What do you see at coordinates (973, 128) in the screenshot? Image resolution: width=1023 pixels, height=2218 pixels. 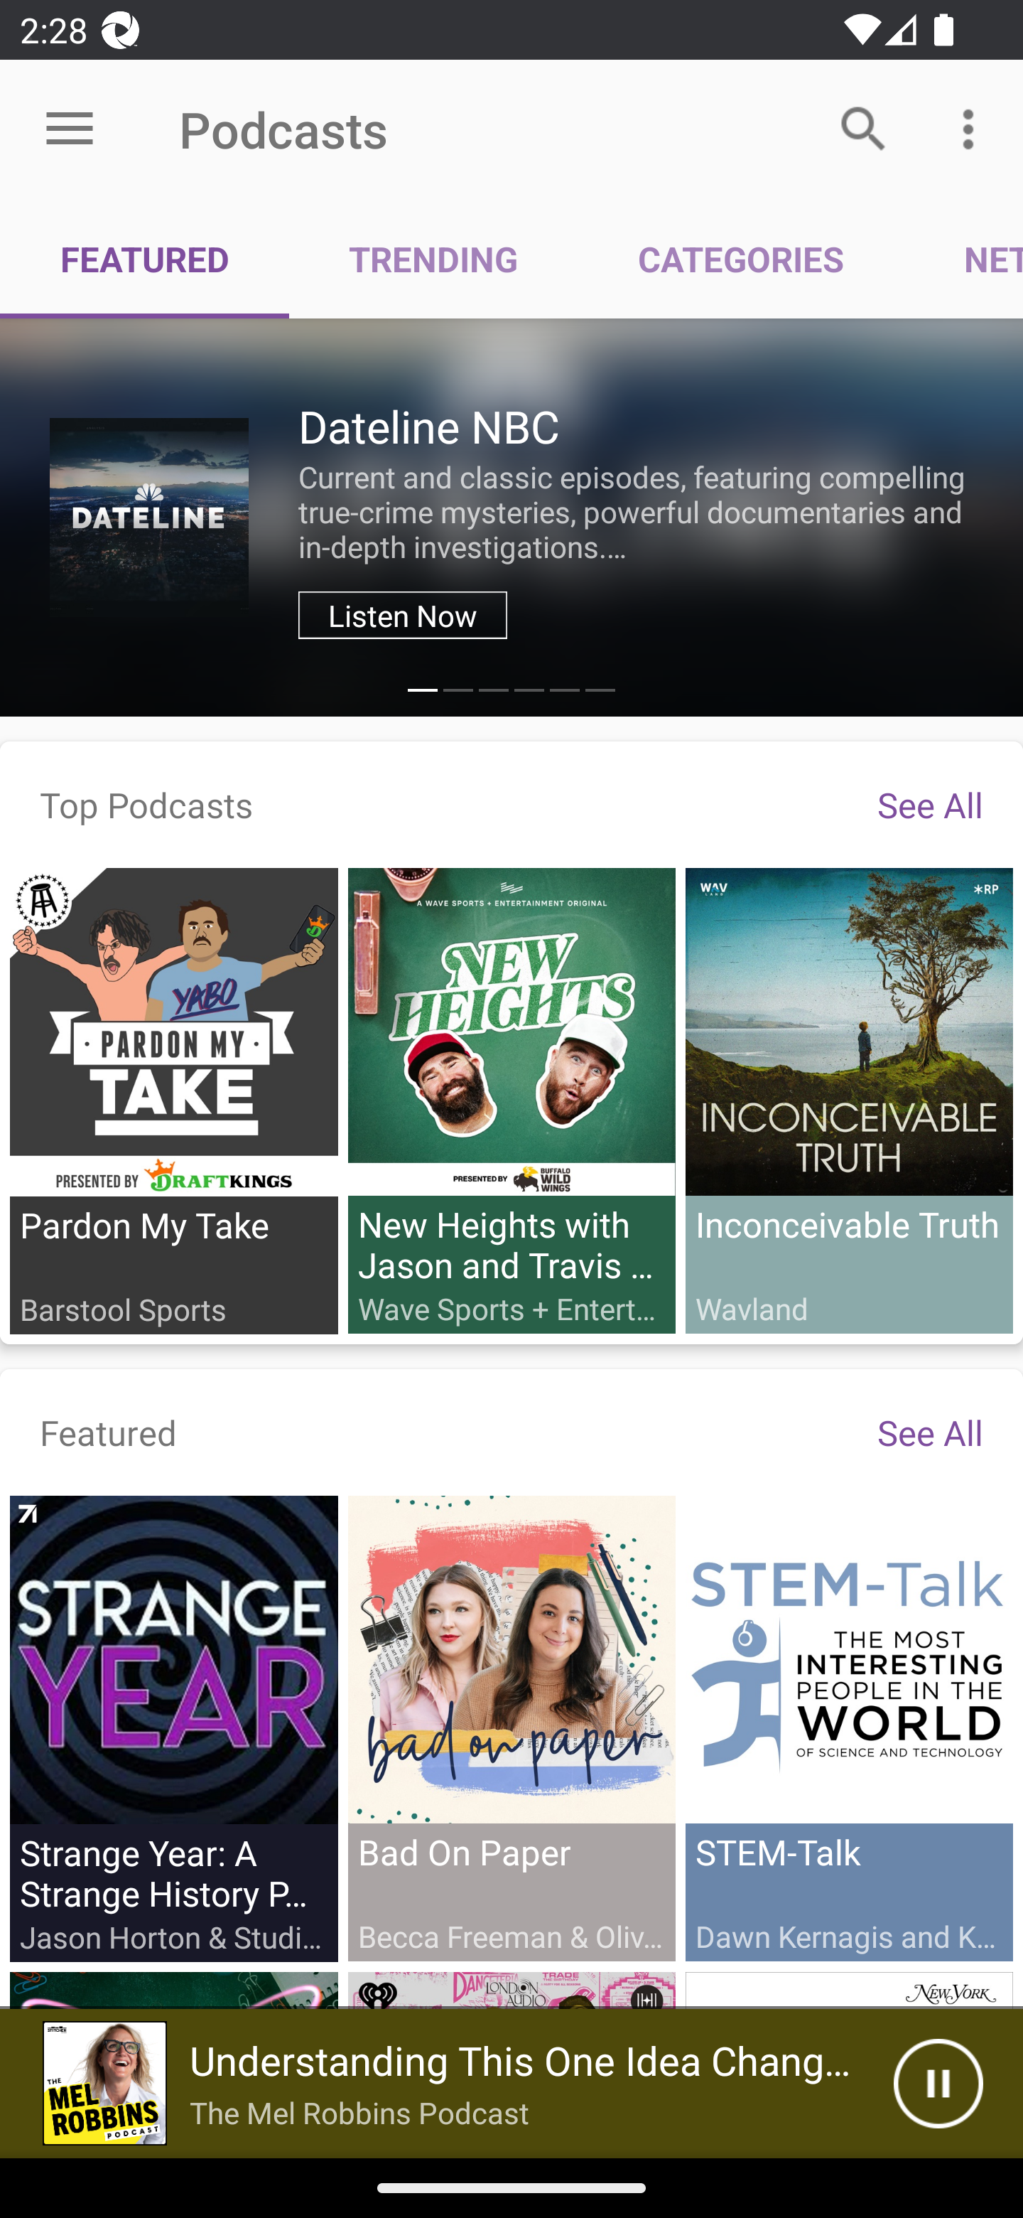 I see `More options` at bounding box center [973, 128].